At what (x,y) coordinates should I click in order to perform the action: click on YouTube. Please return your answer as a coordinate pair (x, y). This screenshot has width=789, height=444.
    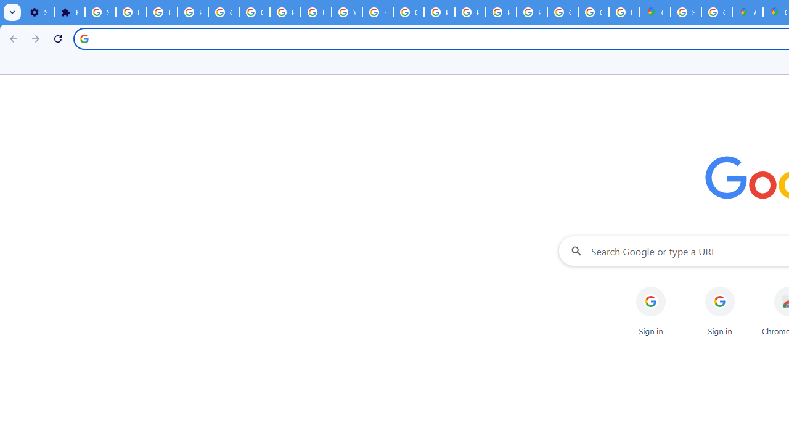
    Looking at the image, I should click on (346, 12).